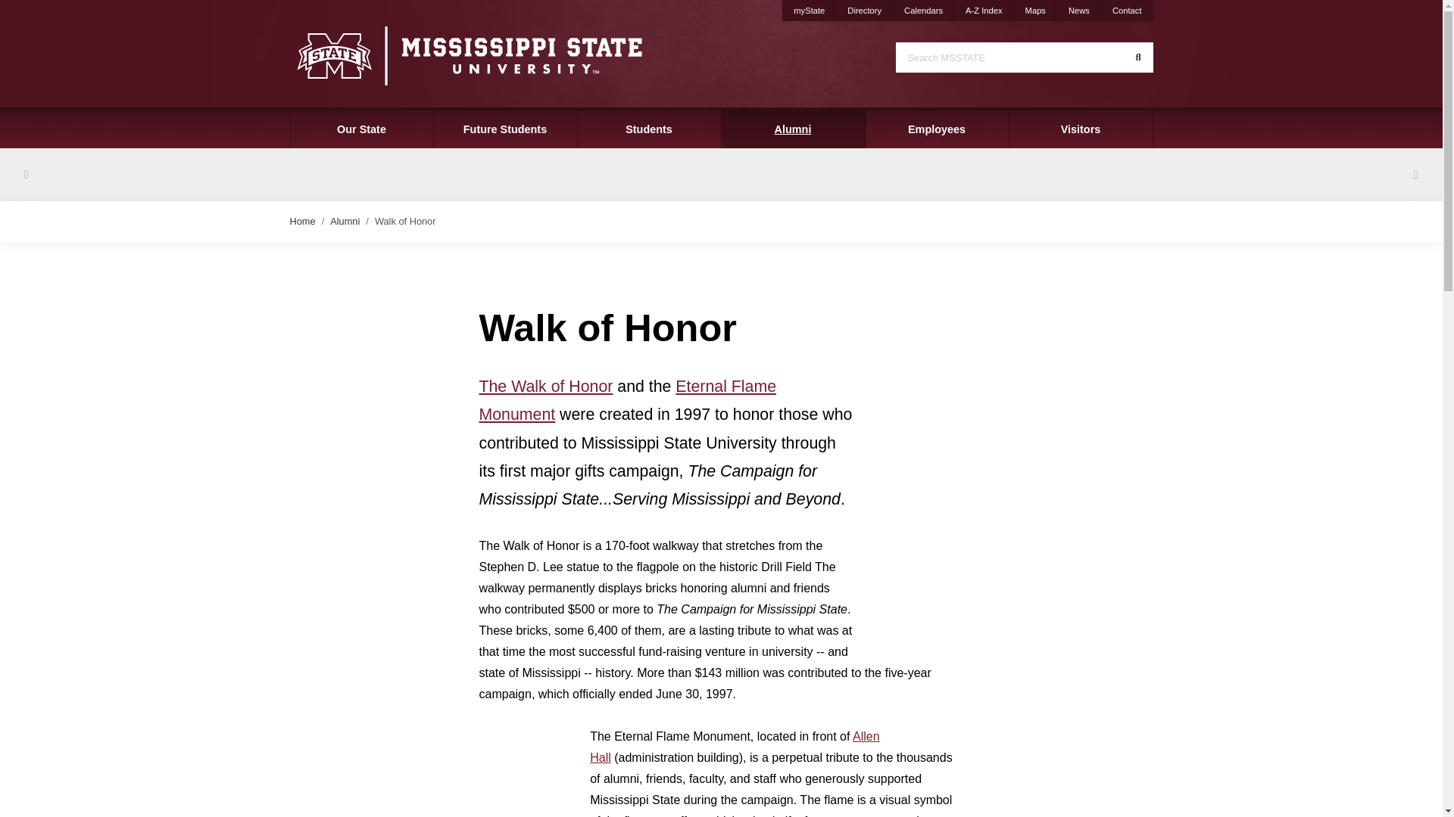 The image size is (1454, 817). What do you see at coordinates (735, 747) in the screenshot?
I see `Locate Allen Hall on the Campus Map` at bounding box center [735, 747].